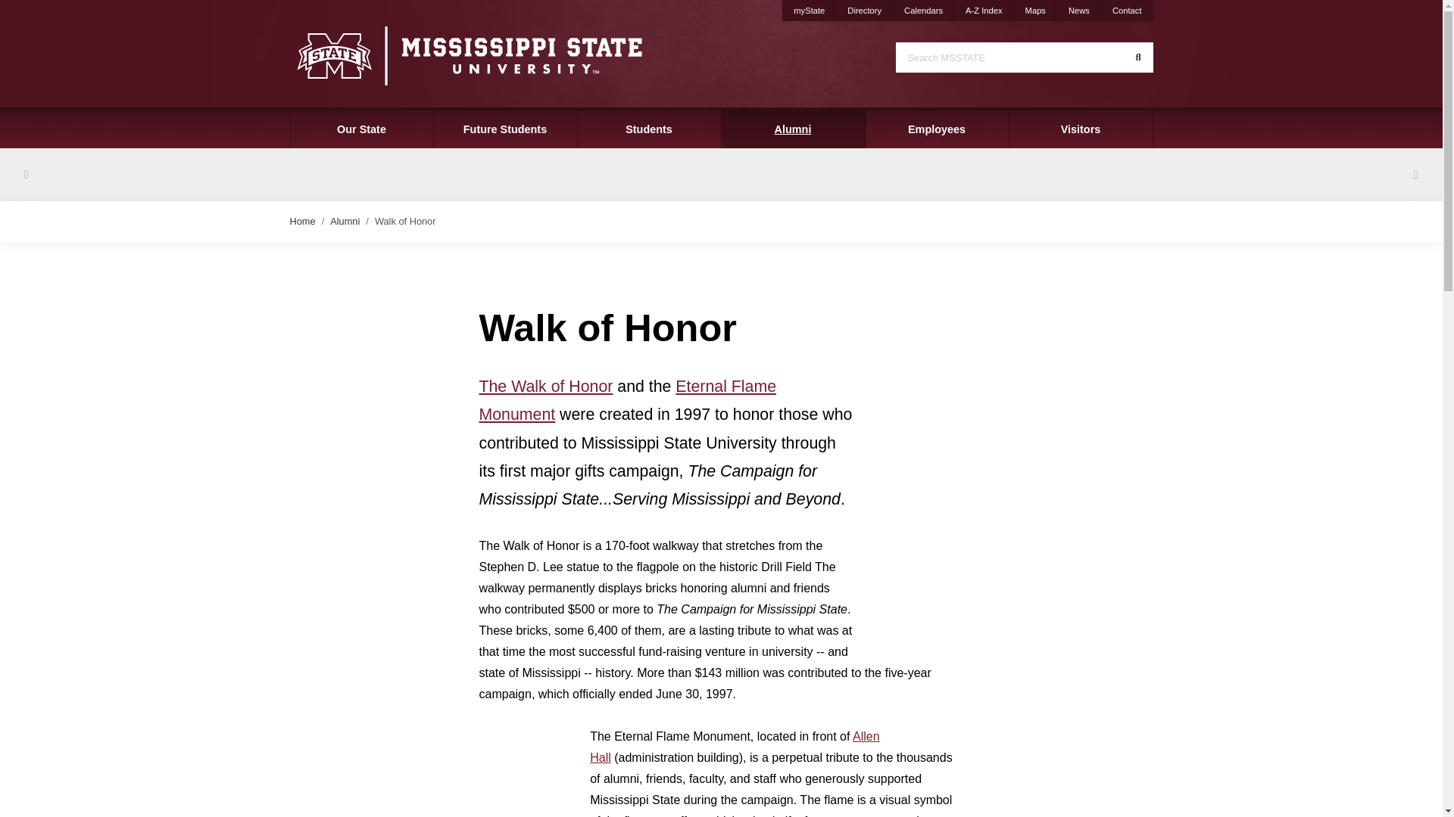 The image size is (1454, 817). What do you see at coordinates (735, 747) in the screenshot?
I see `Locate Allen Hall on the Campus Map` at bounding box center [735, 747].